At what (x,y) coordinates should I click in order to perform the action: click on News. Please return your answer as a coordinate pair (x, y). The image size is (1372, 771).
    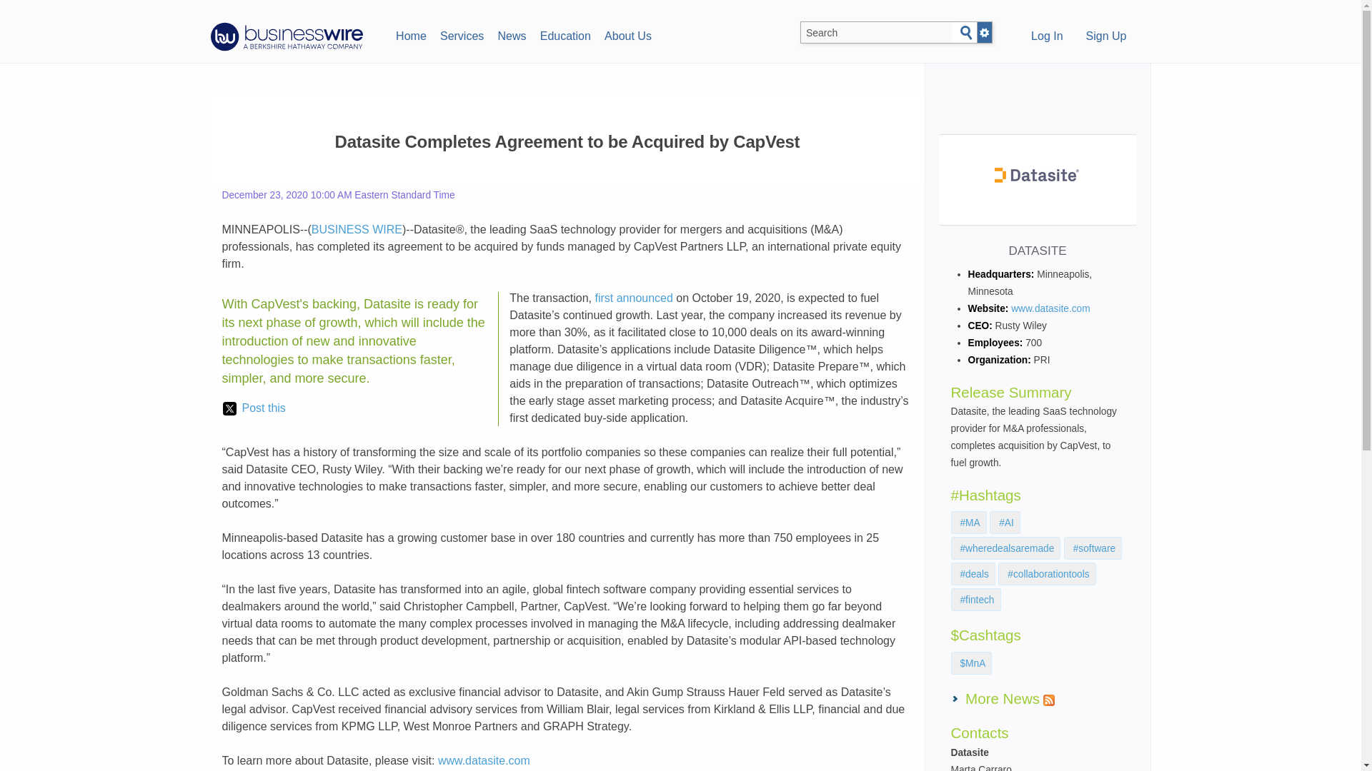
    Looking at the image, I should click on (512, 34).